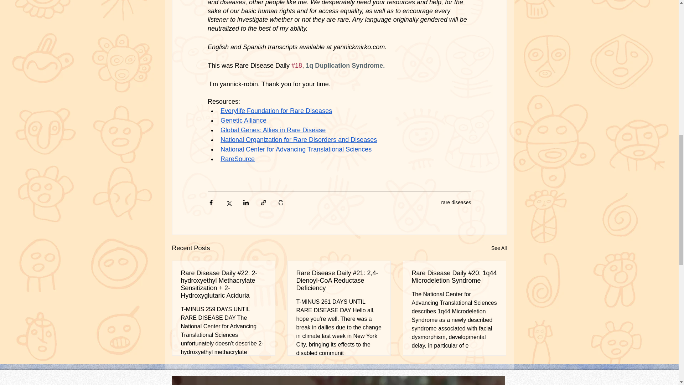 Image resolution: width=684 pixels, height=385 pixels. What do you see at coordinates (499, 248) in the screenshot?
I see `See All` at bounding box center [499, 248].